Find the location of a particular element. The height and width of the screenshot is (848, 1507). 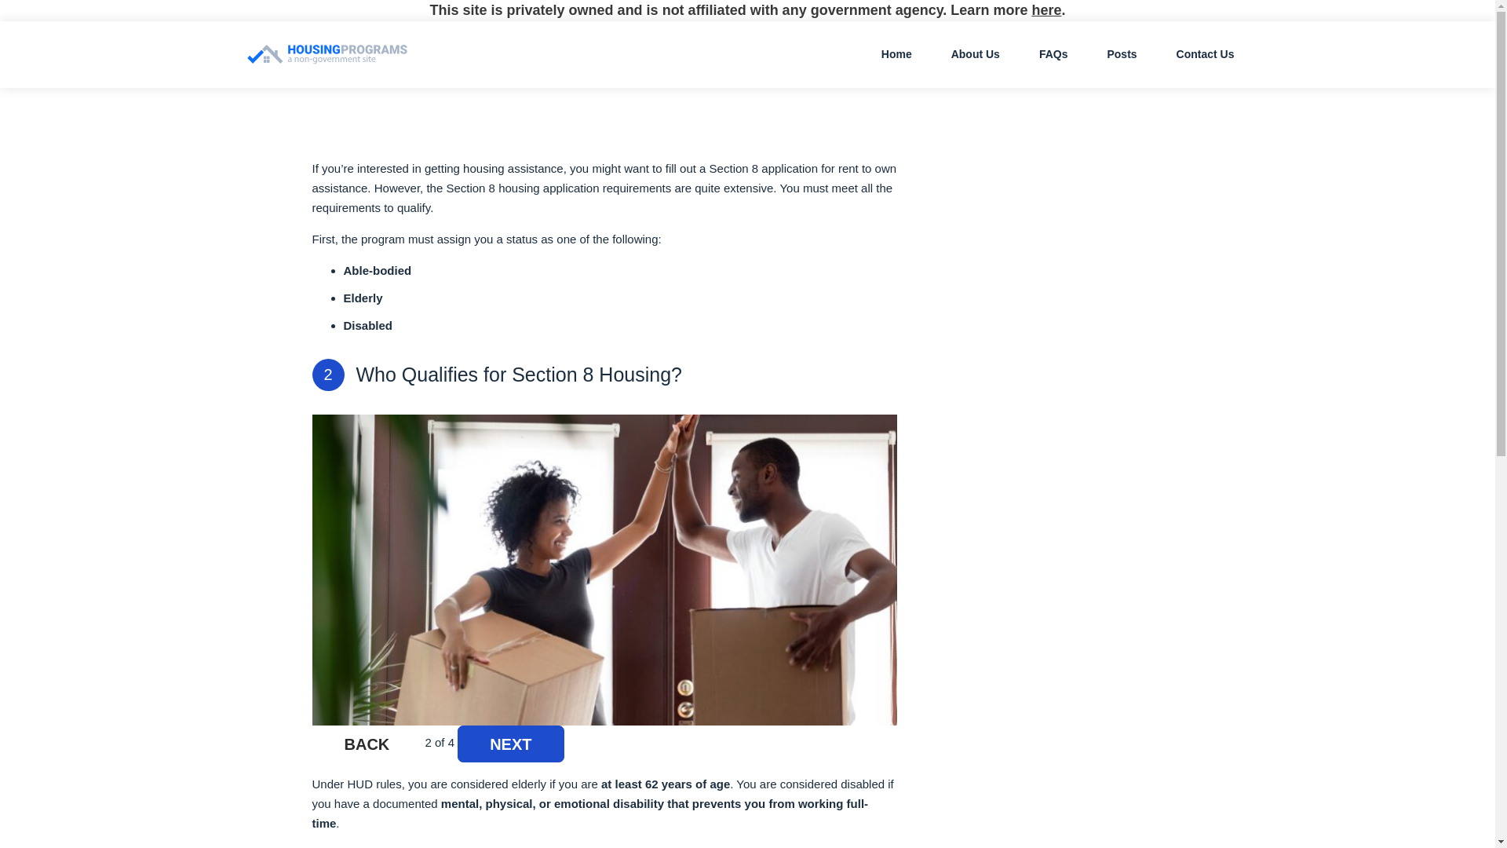

NEXT is located at coordinates (510, 744).